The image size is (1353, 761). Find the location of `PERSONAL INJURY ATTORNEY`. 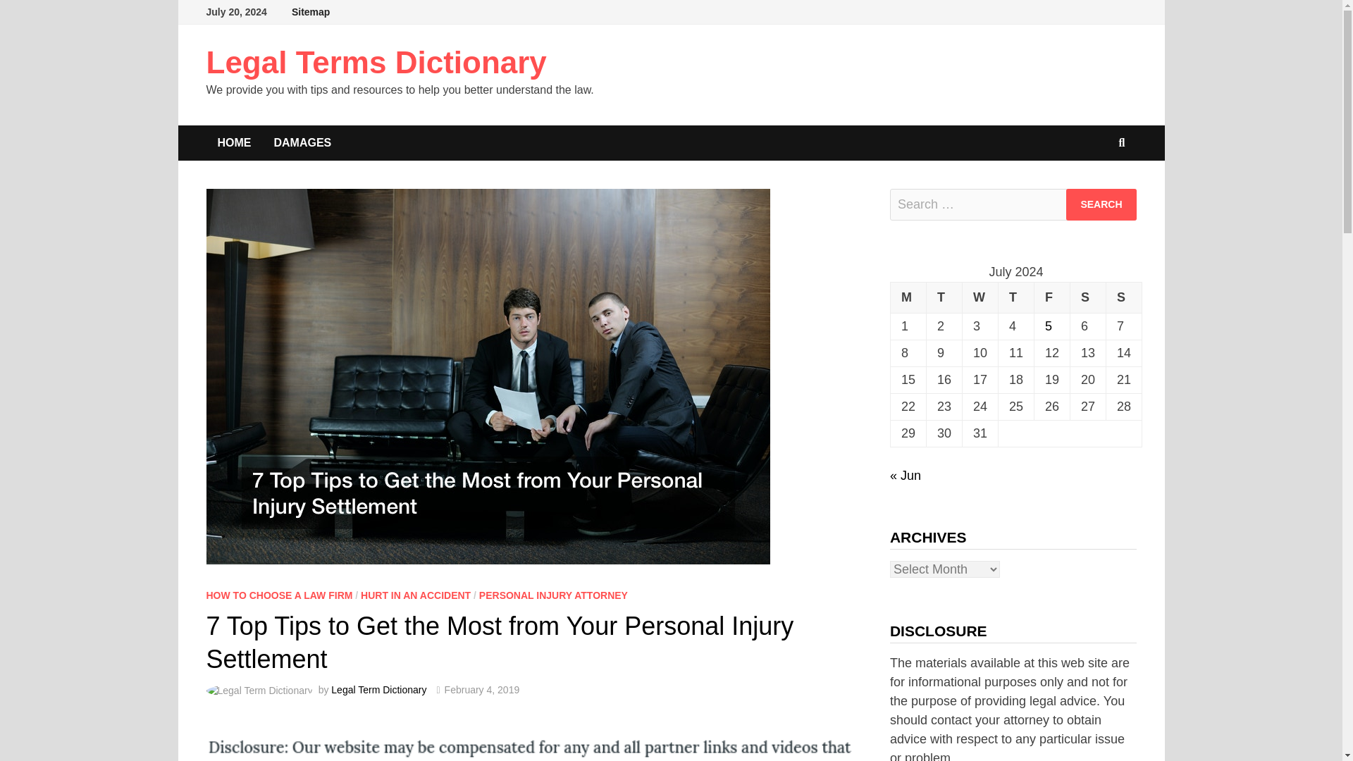

PERSONAL INJURY ATTORNEY is located at coordinates (552, 595).